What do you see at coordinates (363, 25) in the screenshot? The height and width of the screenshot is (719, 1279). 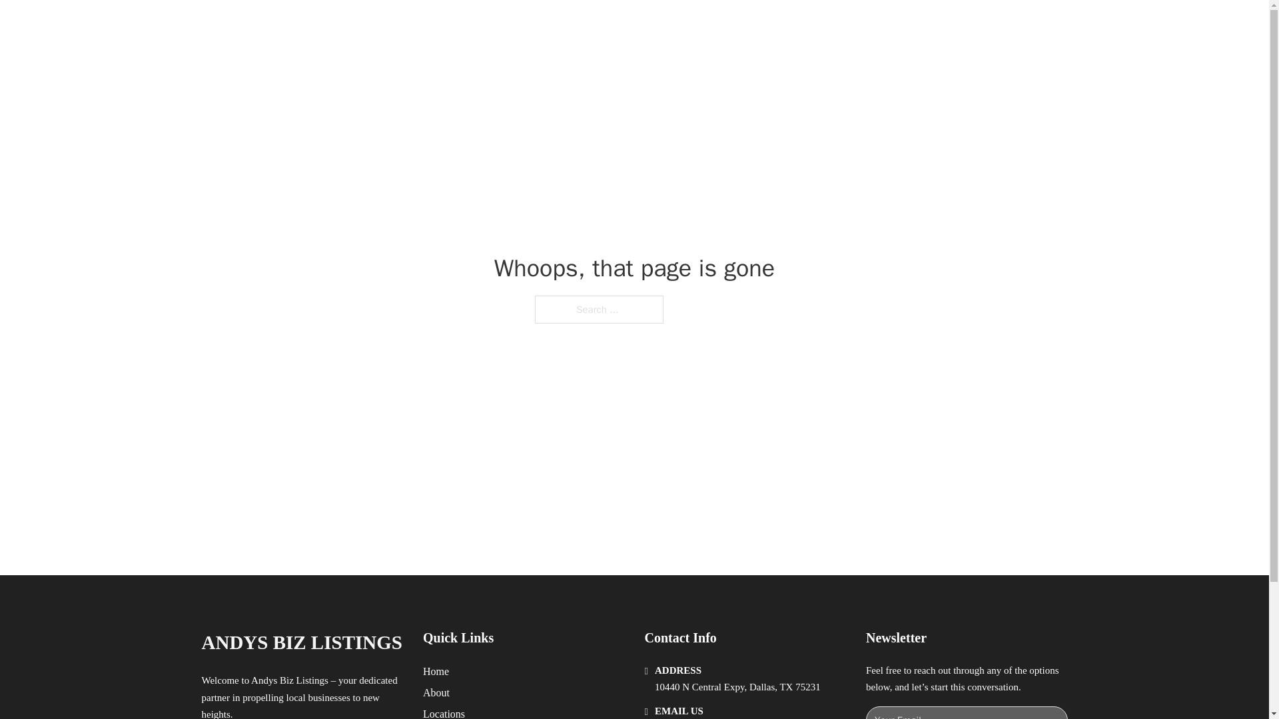 I see `ANDYS BIZ LISTINGS` at bounding box center [363, 25].